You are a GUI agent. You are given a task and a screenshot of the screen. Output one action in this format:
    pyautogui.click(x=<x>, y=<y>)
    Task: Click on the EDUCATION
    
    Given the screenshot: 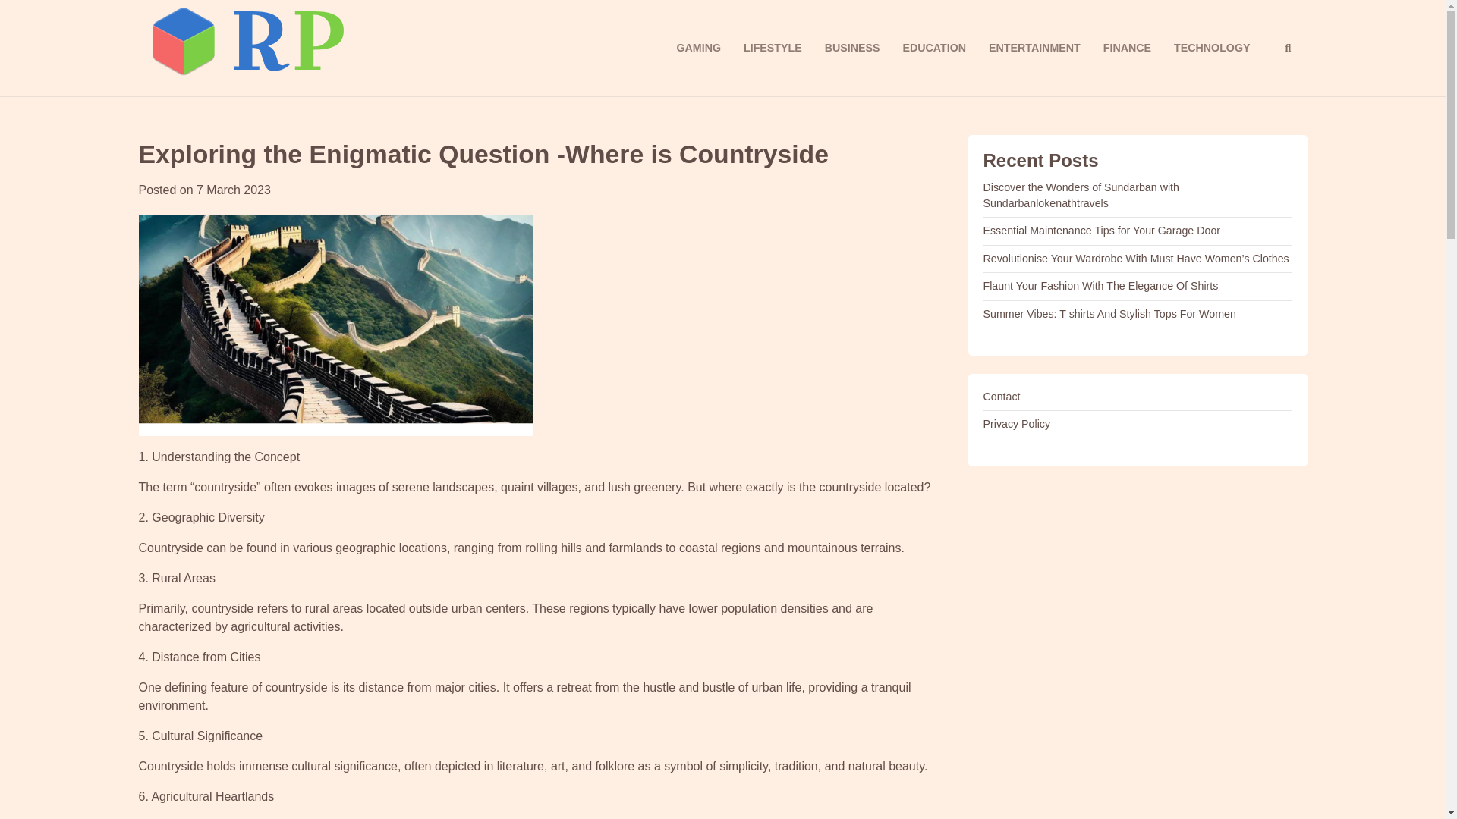 What is the action you would take?
    pyautogui.click(x=933, y=47)
    